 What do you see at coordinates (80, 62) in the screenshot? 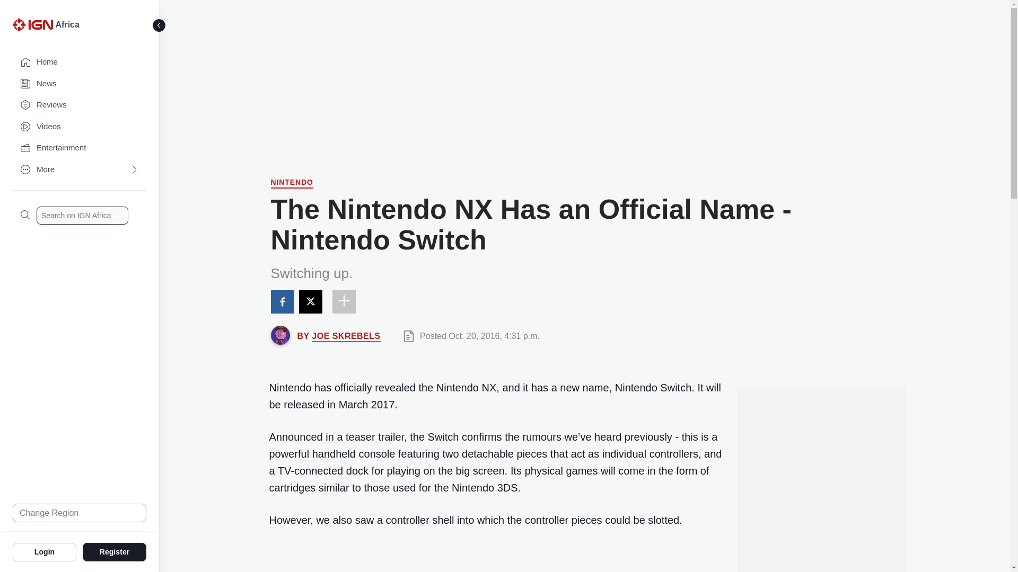
I see `Home` at bounding box center [80, 62].